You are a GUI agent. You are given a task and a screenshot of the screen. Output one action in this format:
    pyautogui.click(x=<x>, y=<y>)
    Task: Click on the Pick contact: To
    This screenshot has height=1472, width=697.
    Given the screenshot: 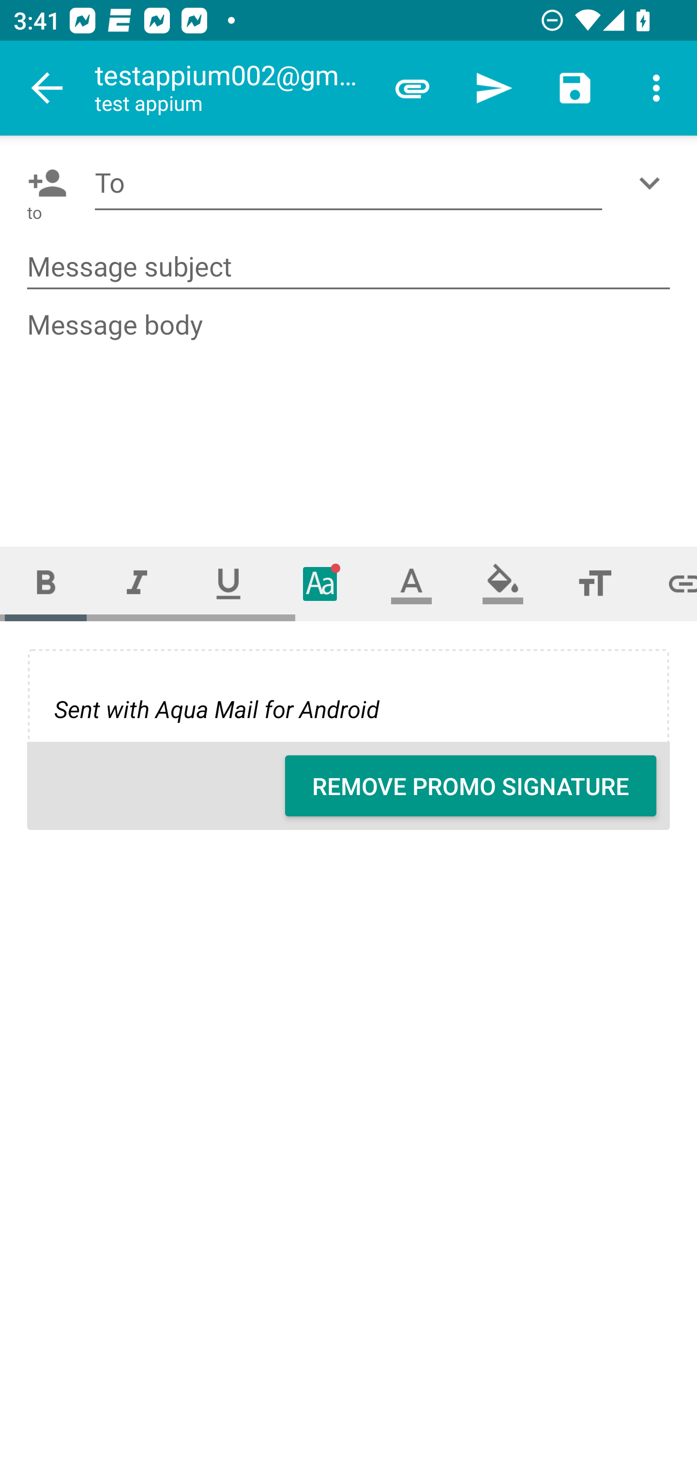 What is the action you would take?
    pyautogui.click(x=44, y=183)
    